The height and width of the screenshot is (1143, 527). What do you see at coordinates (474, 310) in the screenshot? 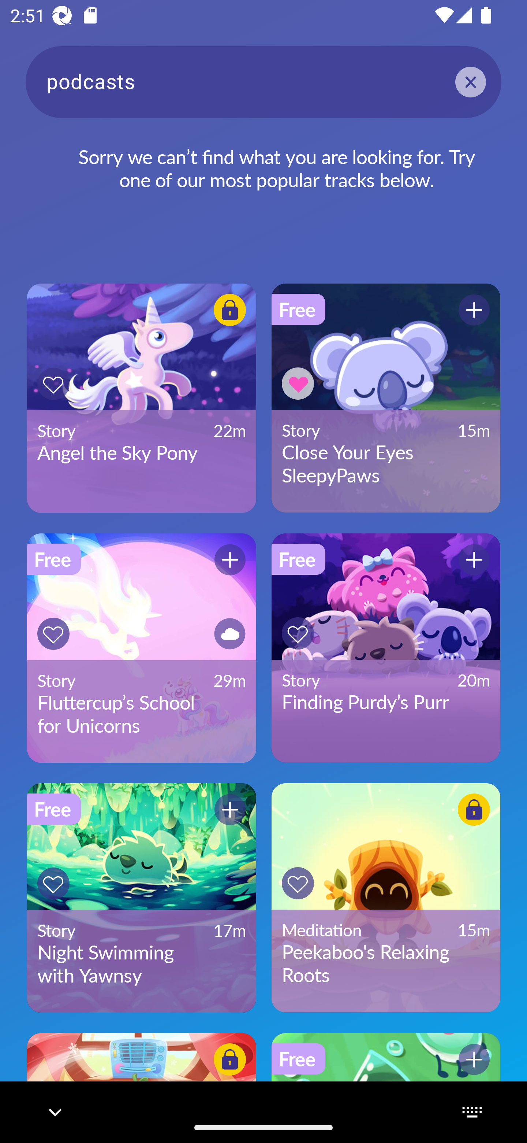
I see `Button` at bounding box center [474, 310].